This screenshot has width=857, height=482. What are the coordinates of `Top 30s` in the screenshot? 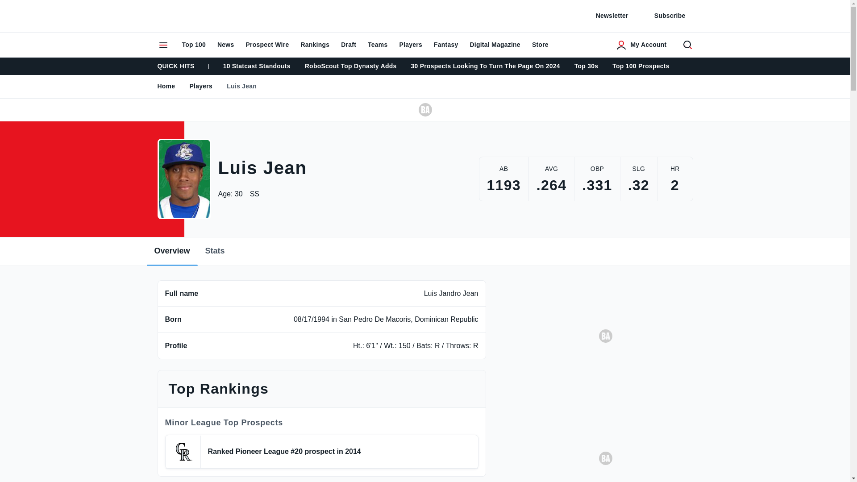 It's located at (586, 66).